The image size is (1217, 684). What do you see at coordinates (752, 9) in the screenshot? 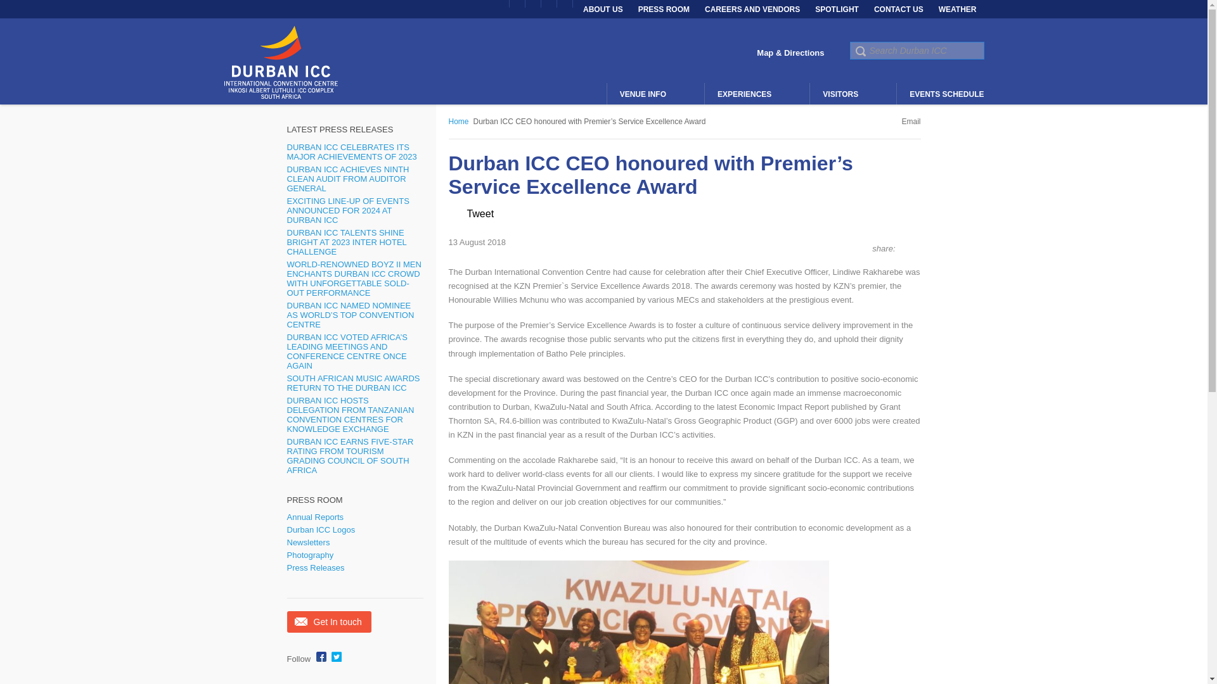
I see `CAREERS AND VENDORS` at bounding box center [752, 9].